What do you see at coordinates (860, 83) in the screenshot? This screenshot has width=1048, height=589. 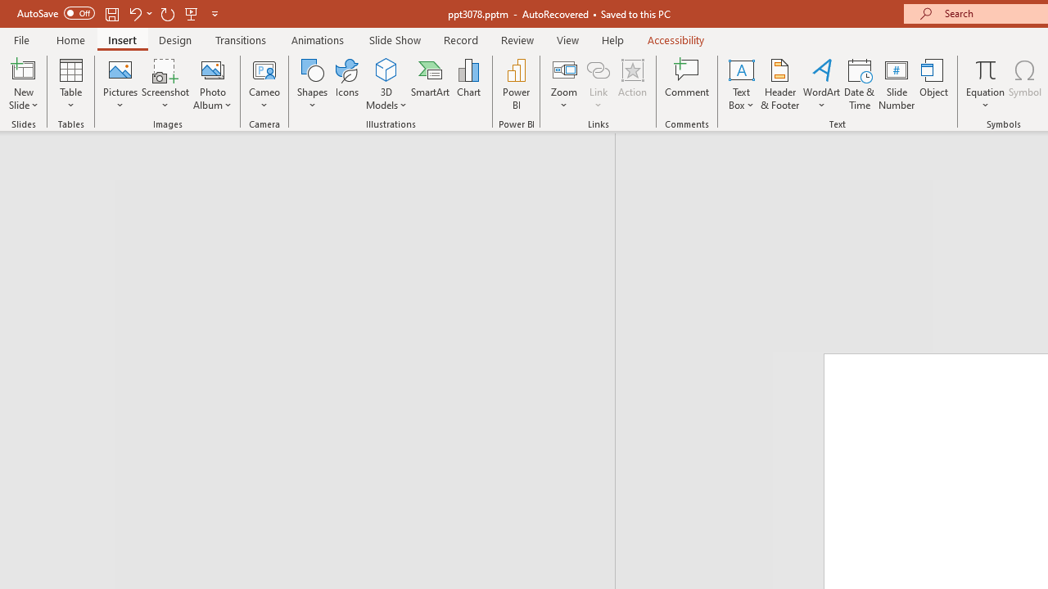 I see `Date & Time...` at bounding box center [860, 83].